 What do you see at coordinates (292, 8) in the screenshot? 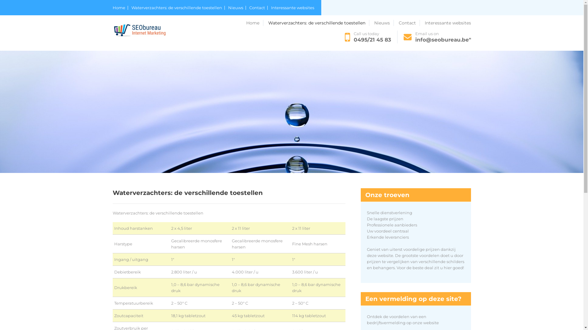
I see `Interessante websites` at bounding box center [292, 8].